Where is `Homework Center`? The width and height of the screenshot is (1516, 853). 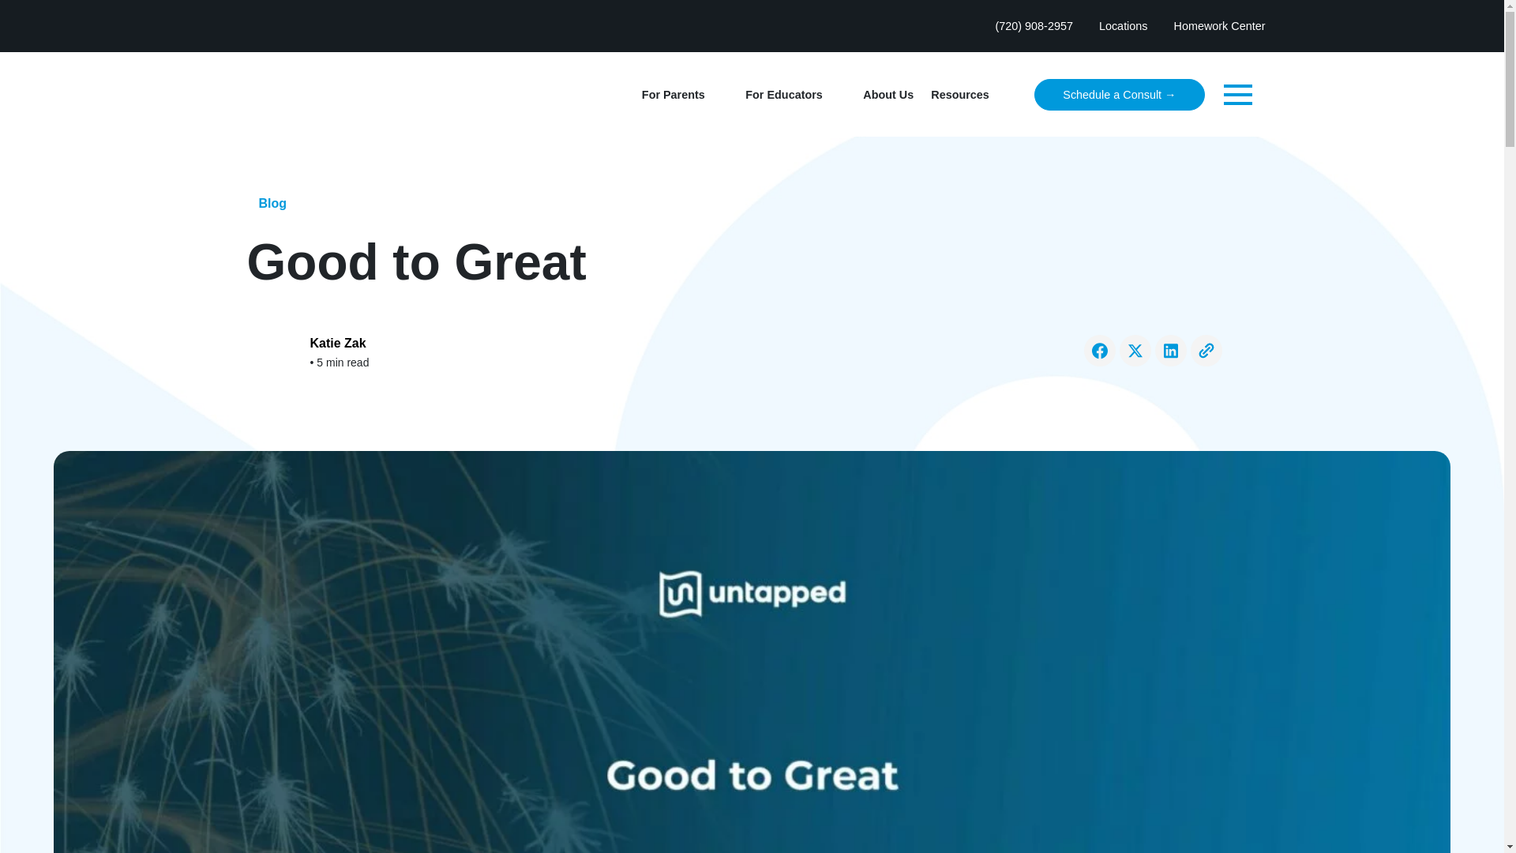 Homework Center is located at coordinates (1214, 25).